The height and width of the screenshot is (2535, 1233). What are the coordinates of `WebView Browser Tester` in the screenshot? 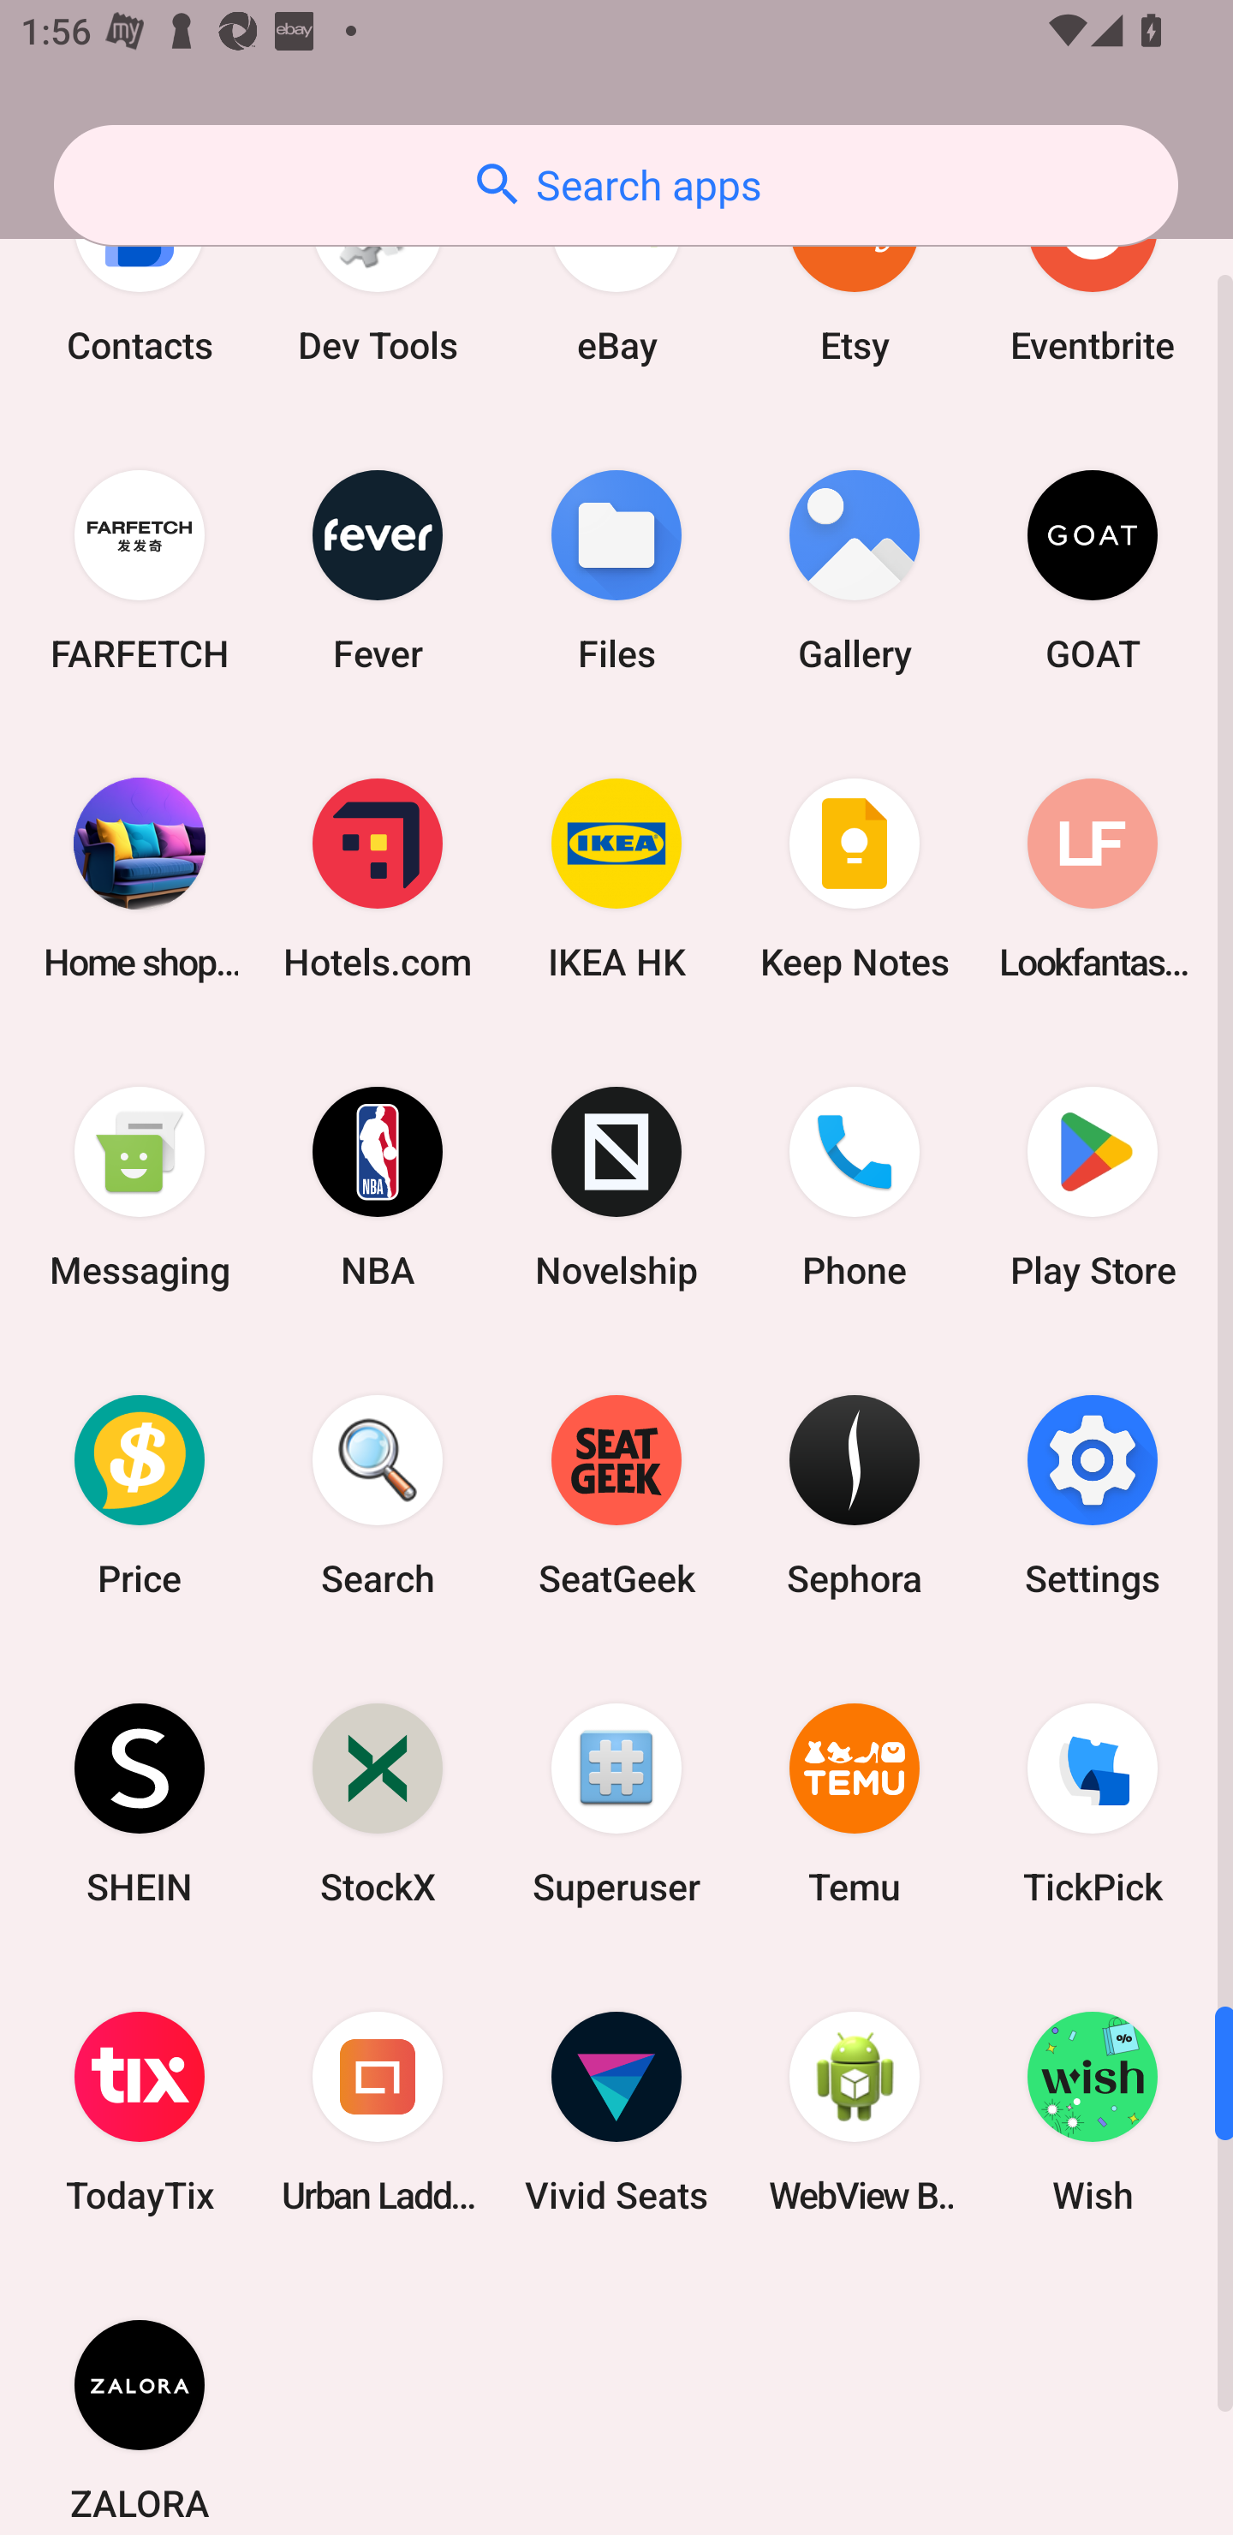 It's located at (855, 2112).